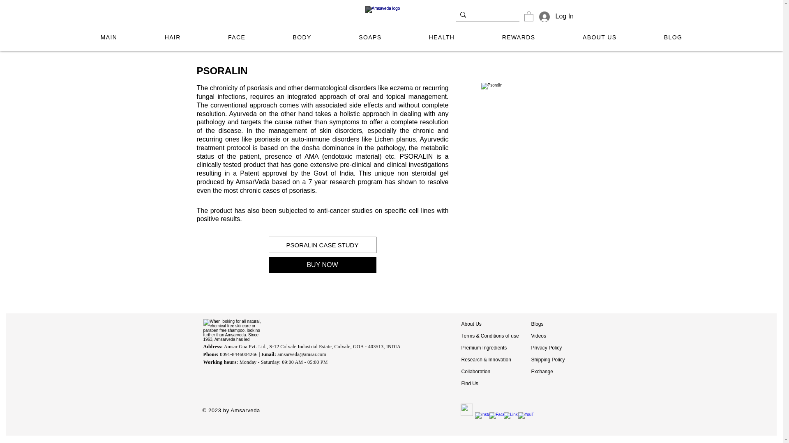  What do you see at coordinates (173, 38) in the screenshot?
I see `HAIR` at bounding box center [173, 38].